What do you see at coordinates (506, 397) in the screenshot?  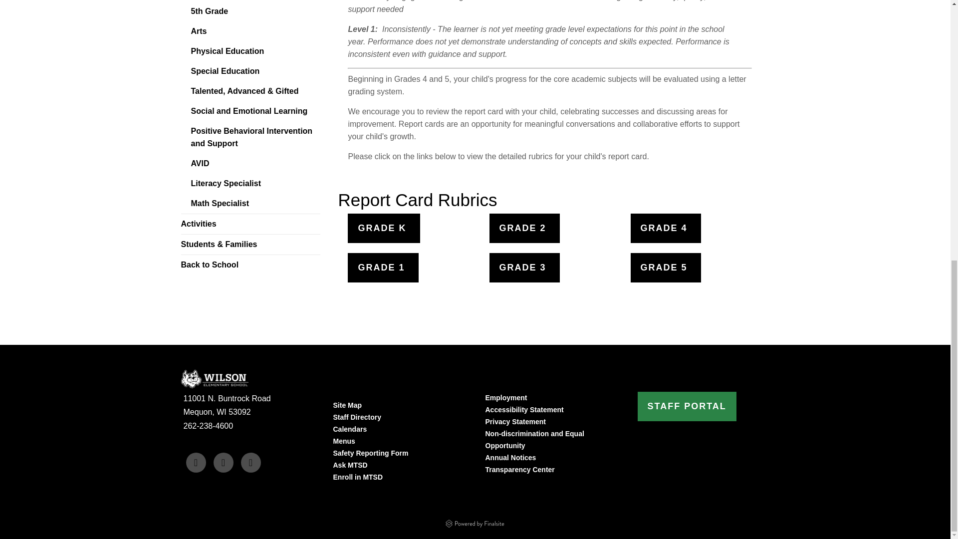 I see `Employment` at bounding box center [506, 397].